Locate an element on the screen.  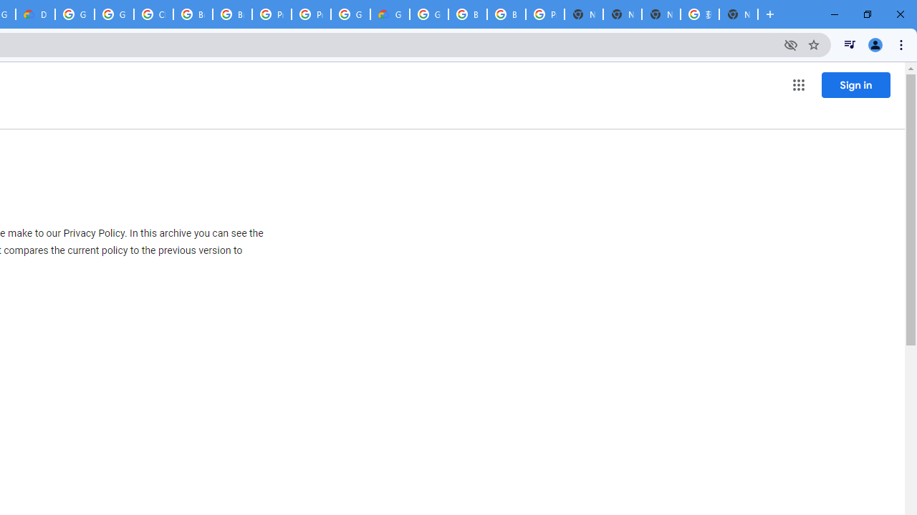
Google Cloud Platform is located at coordinates (428, 14).